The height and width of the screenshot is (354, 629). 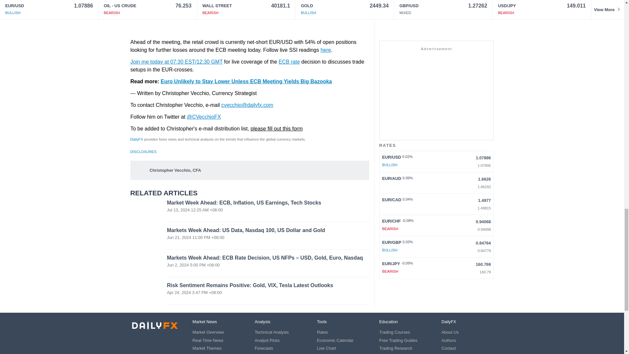 What do you see at coordinates (335, 340) in the screenshot?
I see `Economic Calendar` at bounding box center [335, 340].